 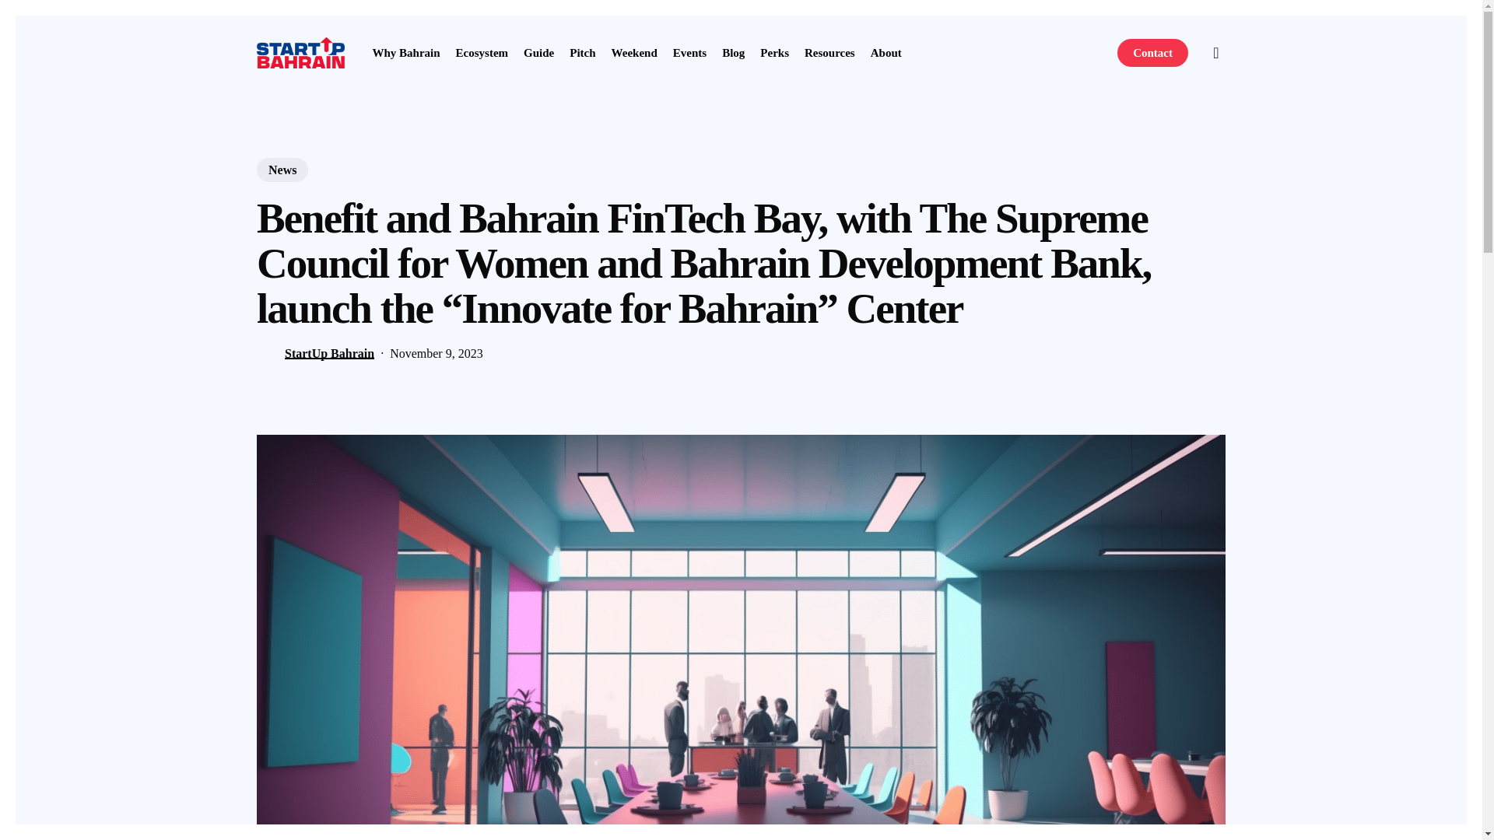 I want to click on About, so click(x=886, y=52).